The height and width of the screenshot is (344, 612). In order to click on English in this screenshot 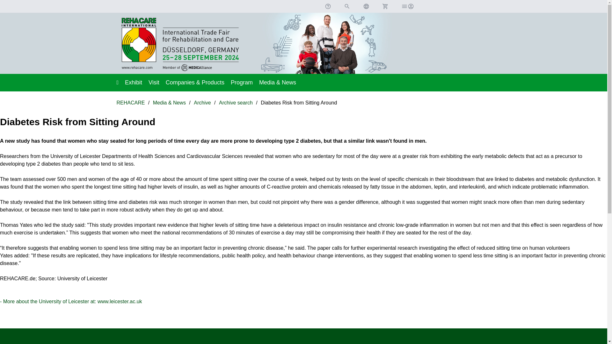, I will do `click(366, 6)`.